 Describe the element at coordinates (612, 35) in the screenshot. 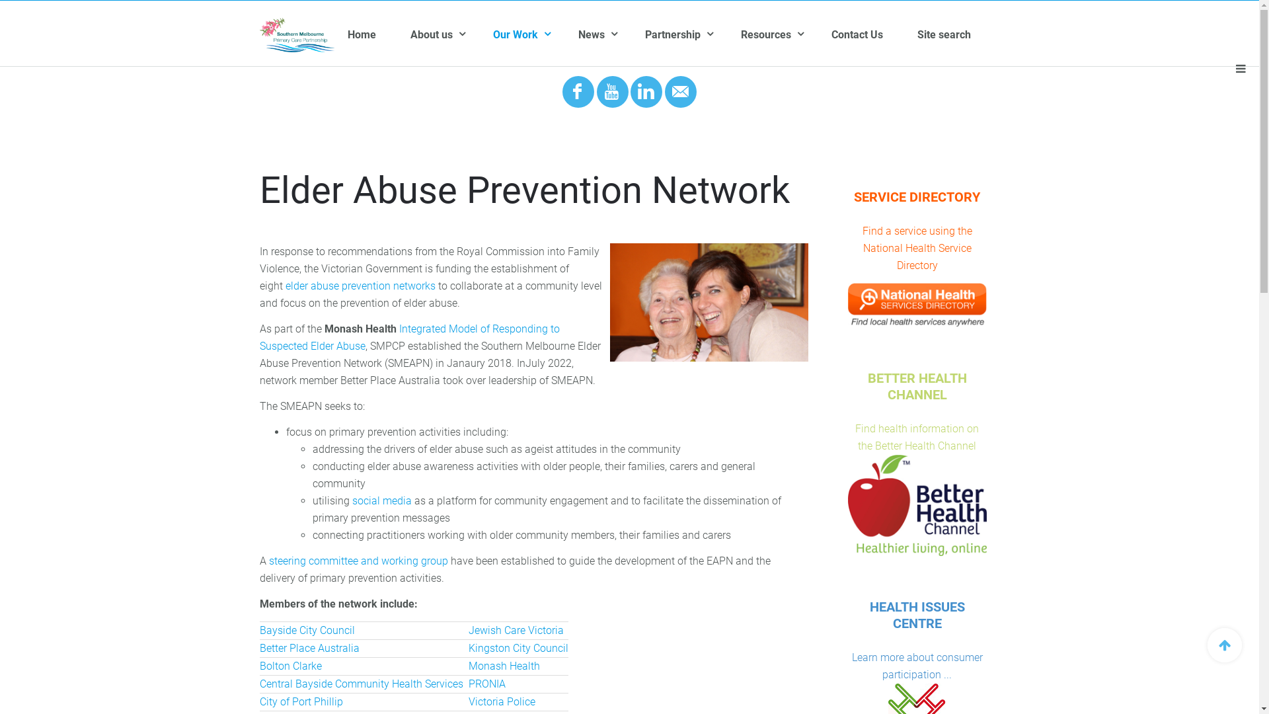

I see `News` at that location.